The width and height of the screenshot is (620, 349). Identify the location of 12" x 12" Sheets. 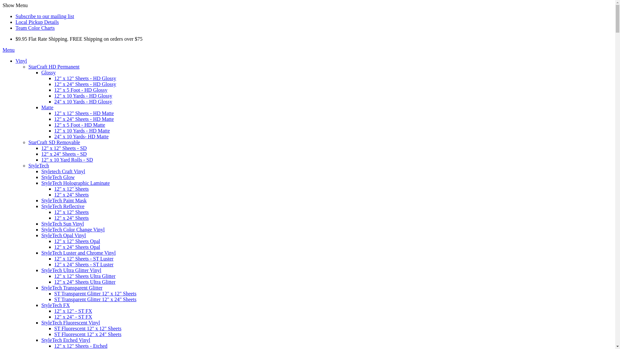
(72, 189).